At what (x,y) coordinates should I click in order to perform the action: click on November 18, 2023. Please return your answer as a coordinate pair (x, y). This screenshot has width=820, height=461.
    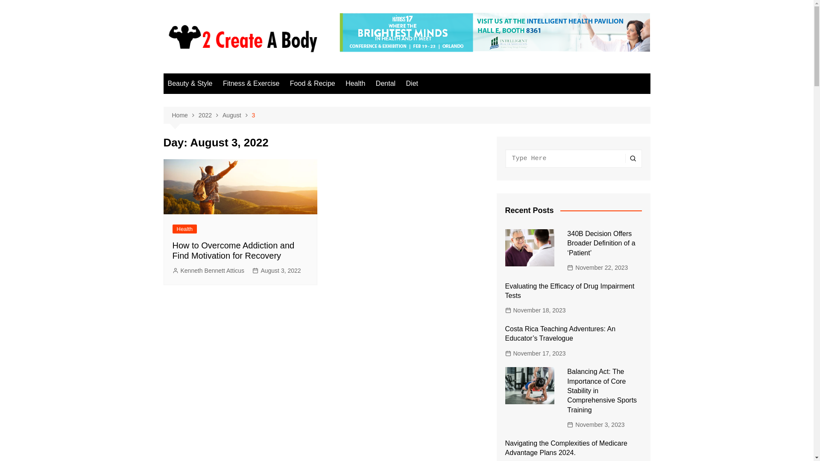
    Looking at the image, I should click on (535, 310).